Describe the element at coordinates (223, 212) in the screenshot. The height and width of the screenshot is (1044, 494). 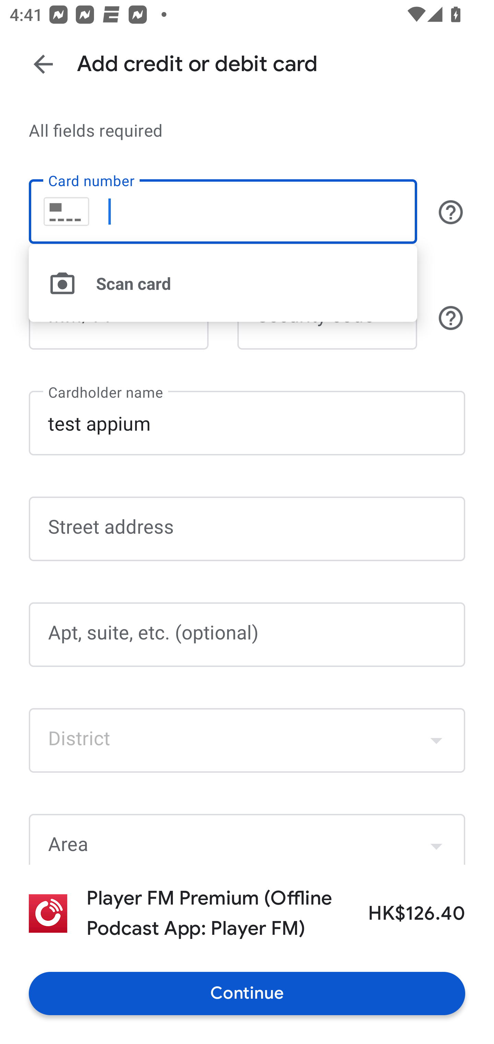
I see `Card number` at that location.